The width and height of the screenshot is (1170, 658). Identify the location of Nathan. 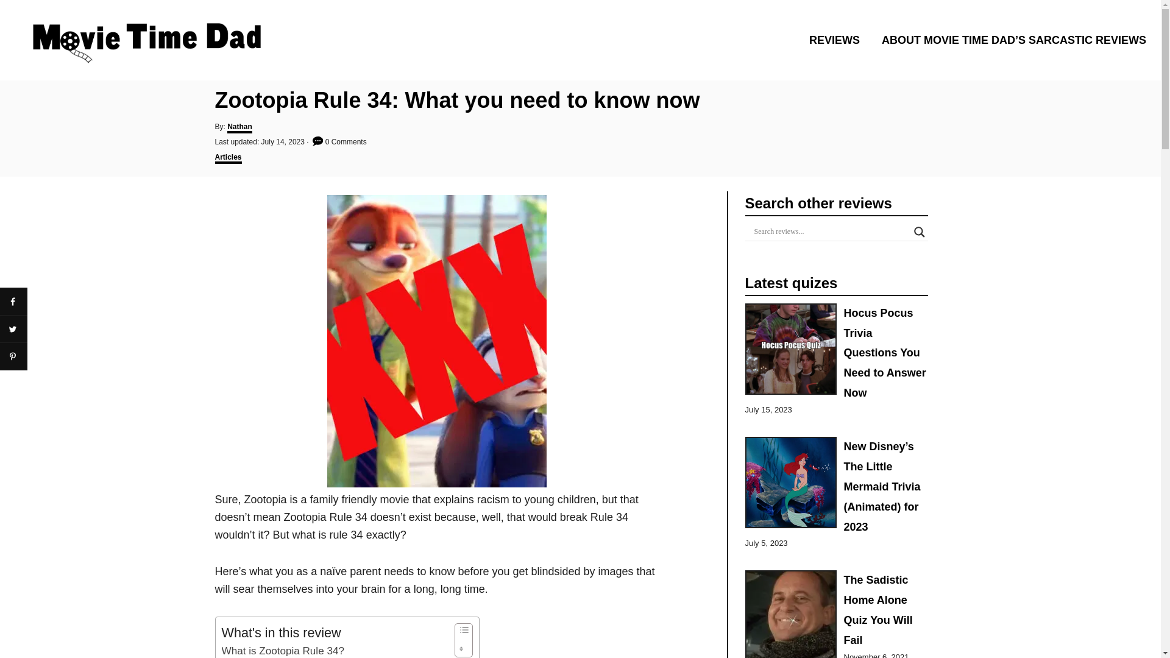
(239, 128).